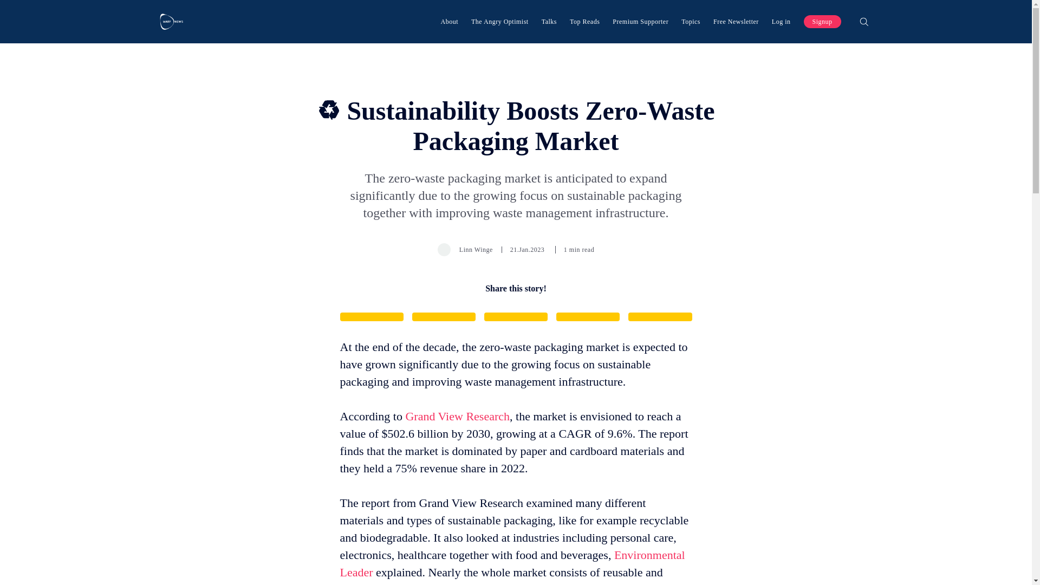  Describe the element at coordinates (443, 316) in the screenshot. I see `Share on Facebook` at that location.